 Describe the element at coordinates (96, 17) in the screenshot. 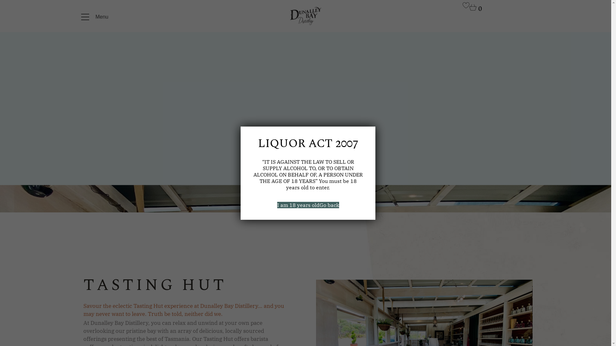

I see `Menu` at that location.